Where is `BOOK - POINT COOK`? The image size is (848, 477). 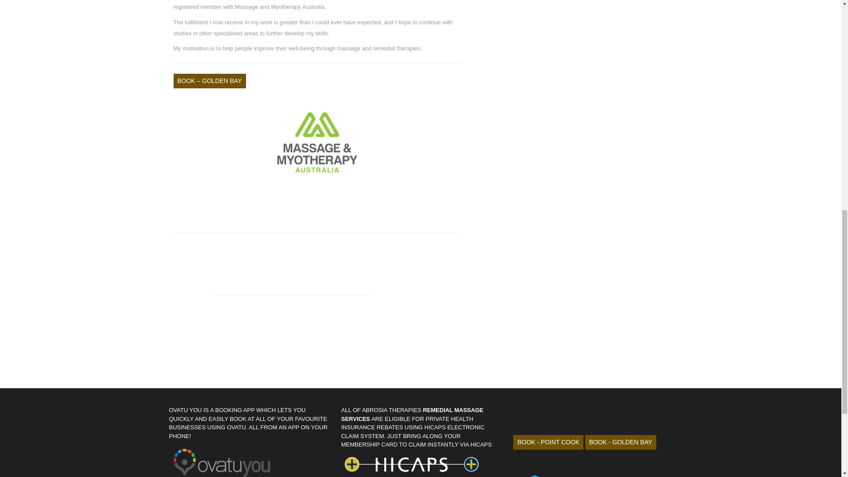
BOOK - POINT COOK is located at coordinates (548, 442).